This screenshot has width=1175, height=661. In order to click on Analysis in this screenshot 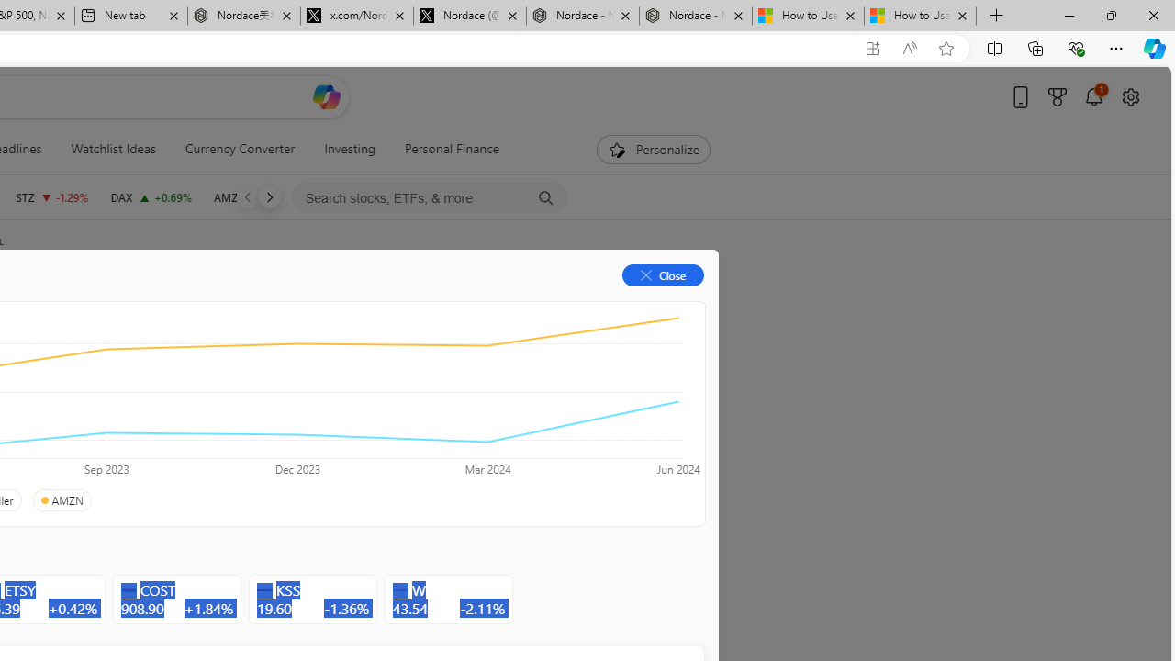, I will do `click(280, 305)`.